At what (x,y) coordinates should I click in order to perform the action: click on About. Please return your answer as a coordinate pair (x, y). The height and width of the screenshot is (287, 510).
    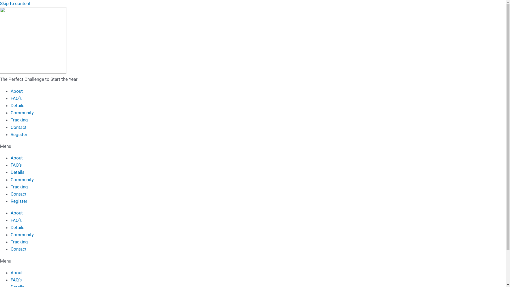
    Looking at the image, I should click on (17, 273).